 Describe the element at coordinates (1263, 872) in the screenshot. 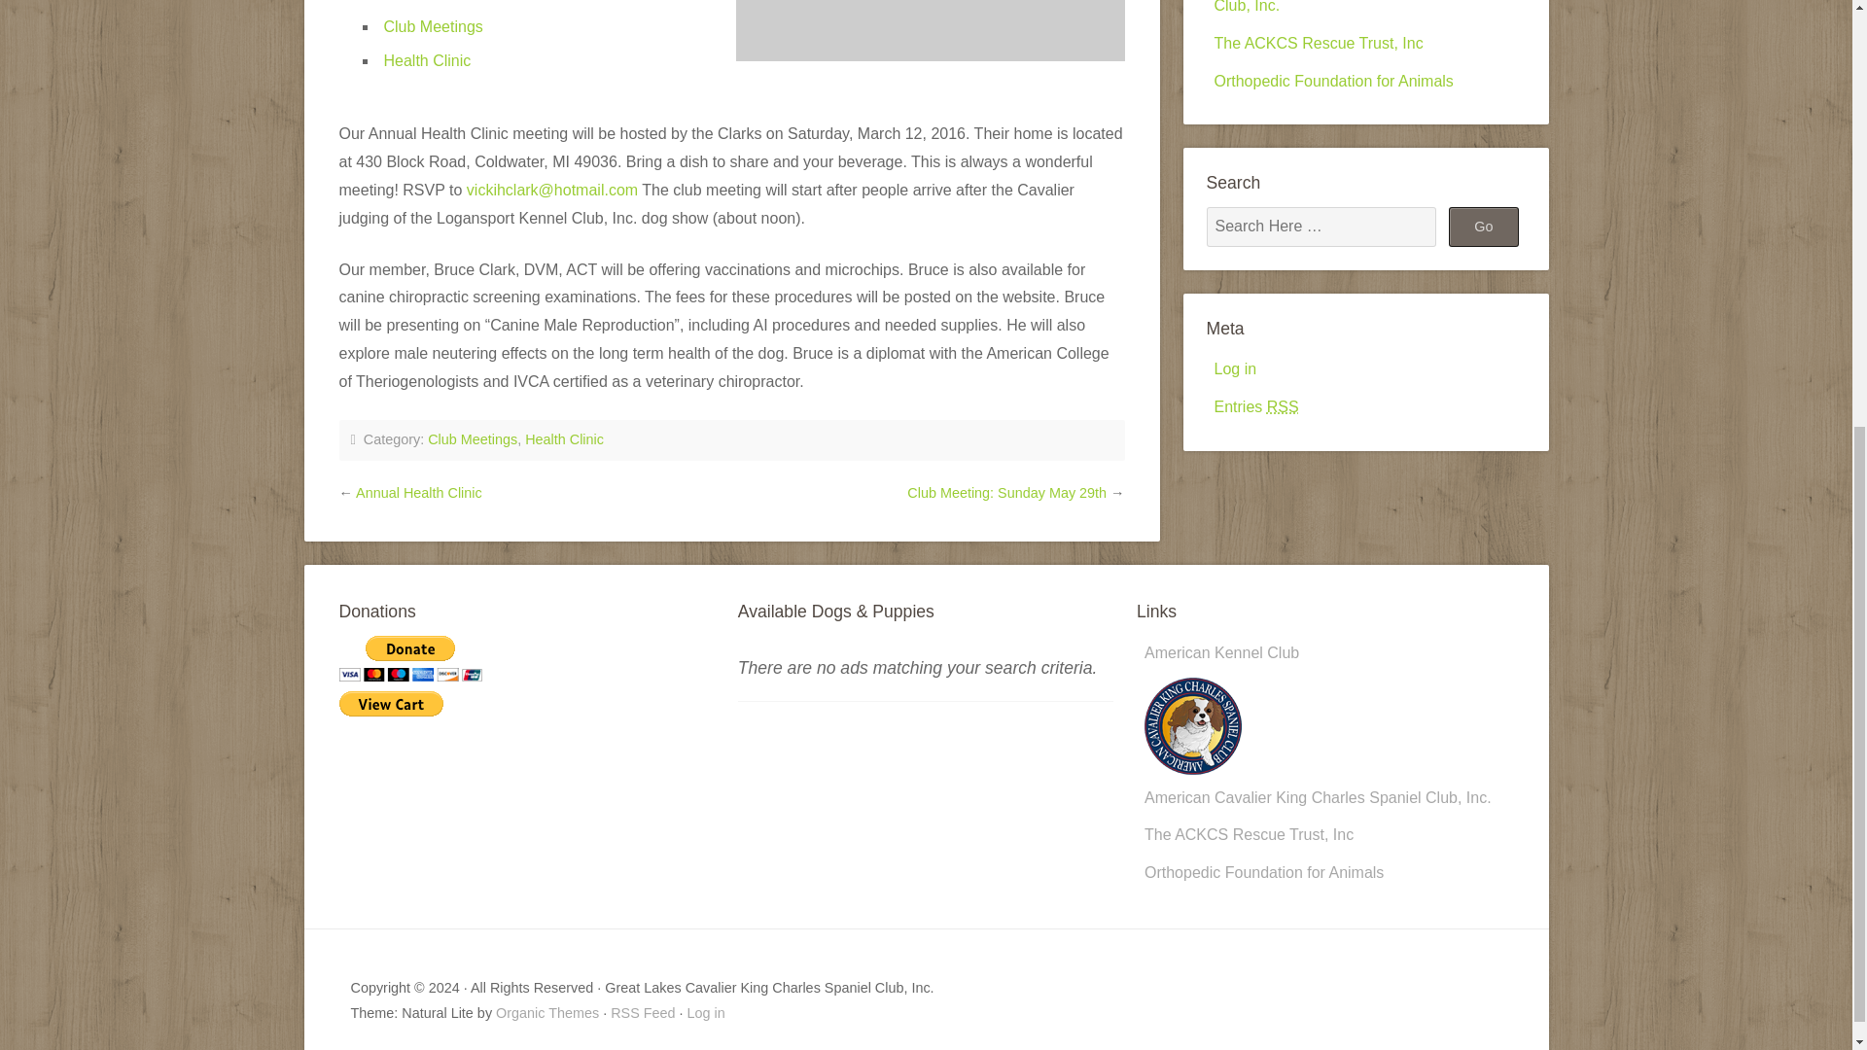

I see `Orthopedic Foundation for Animals` at that location.